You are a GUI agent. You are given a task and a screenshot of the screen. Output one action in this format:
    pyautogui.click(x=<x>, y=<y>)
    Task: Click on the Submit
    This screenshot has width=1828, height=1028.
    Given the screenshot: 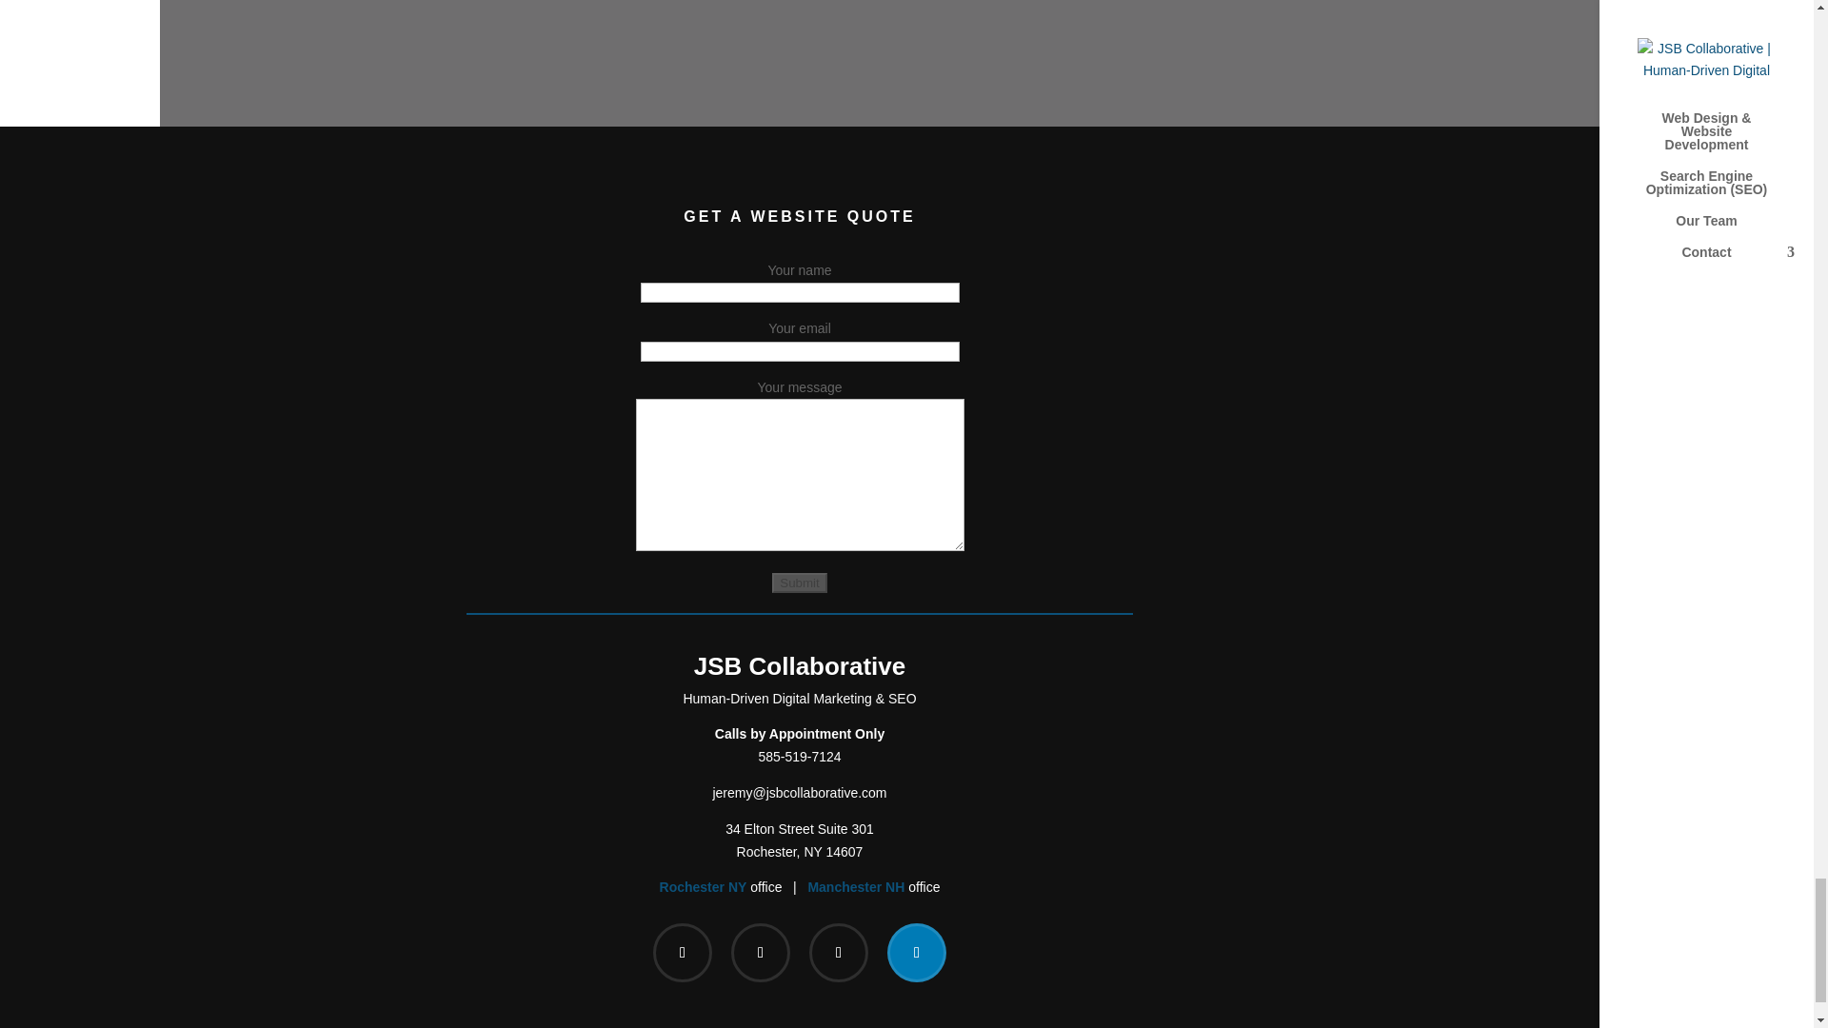 What is the action you would take?
    pyautogui.click(x=798, y=583)
    